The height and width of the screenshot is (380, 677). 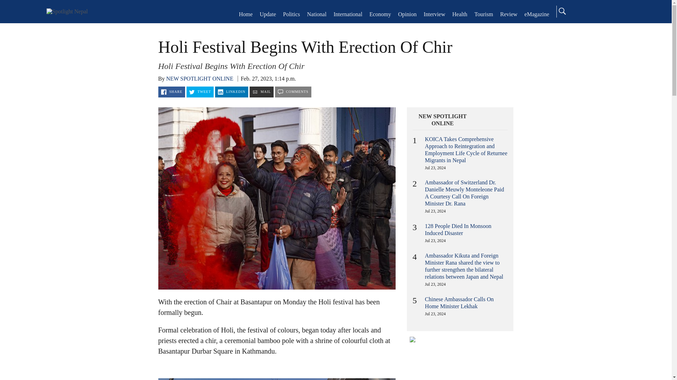 What do you see at coordinates (200, 92) in the screenshot?
I see `TWEET` at bounding box center [200, 92].